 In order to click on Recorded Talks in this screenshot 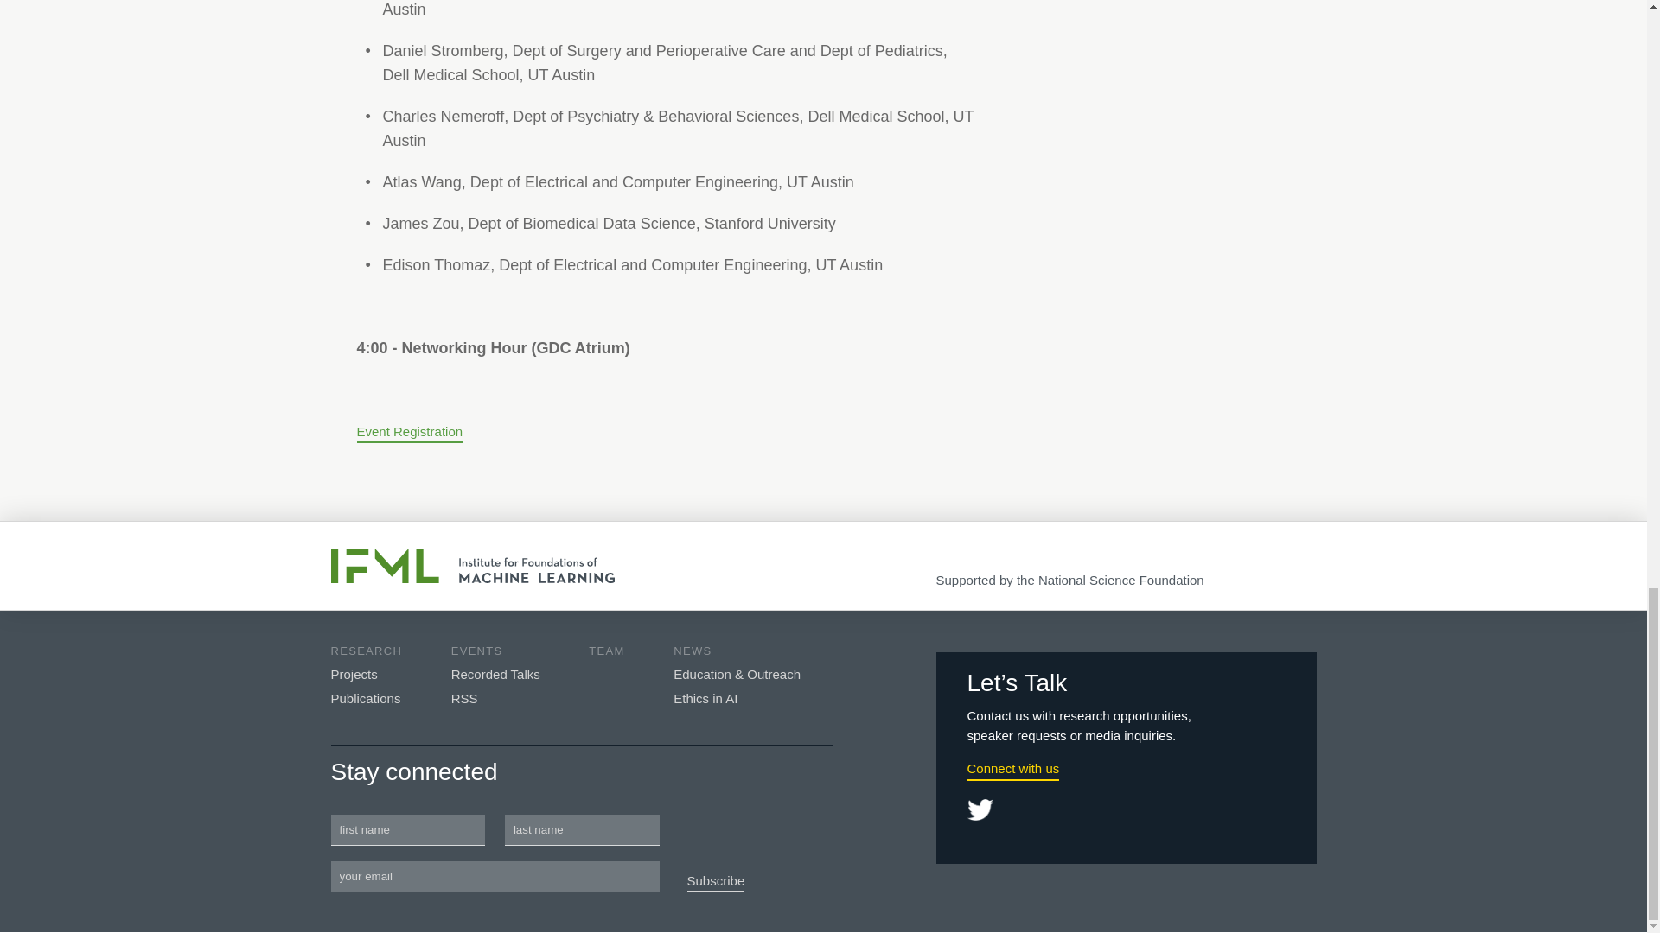, I will do `click(496, 674)`.